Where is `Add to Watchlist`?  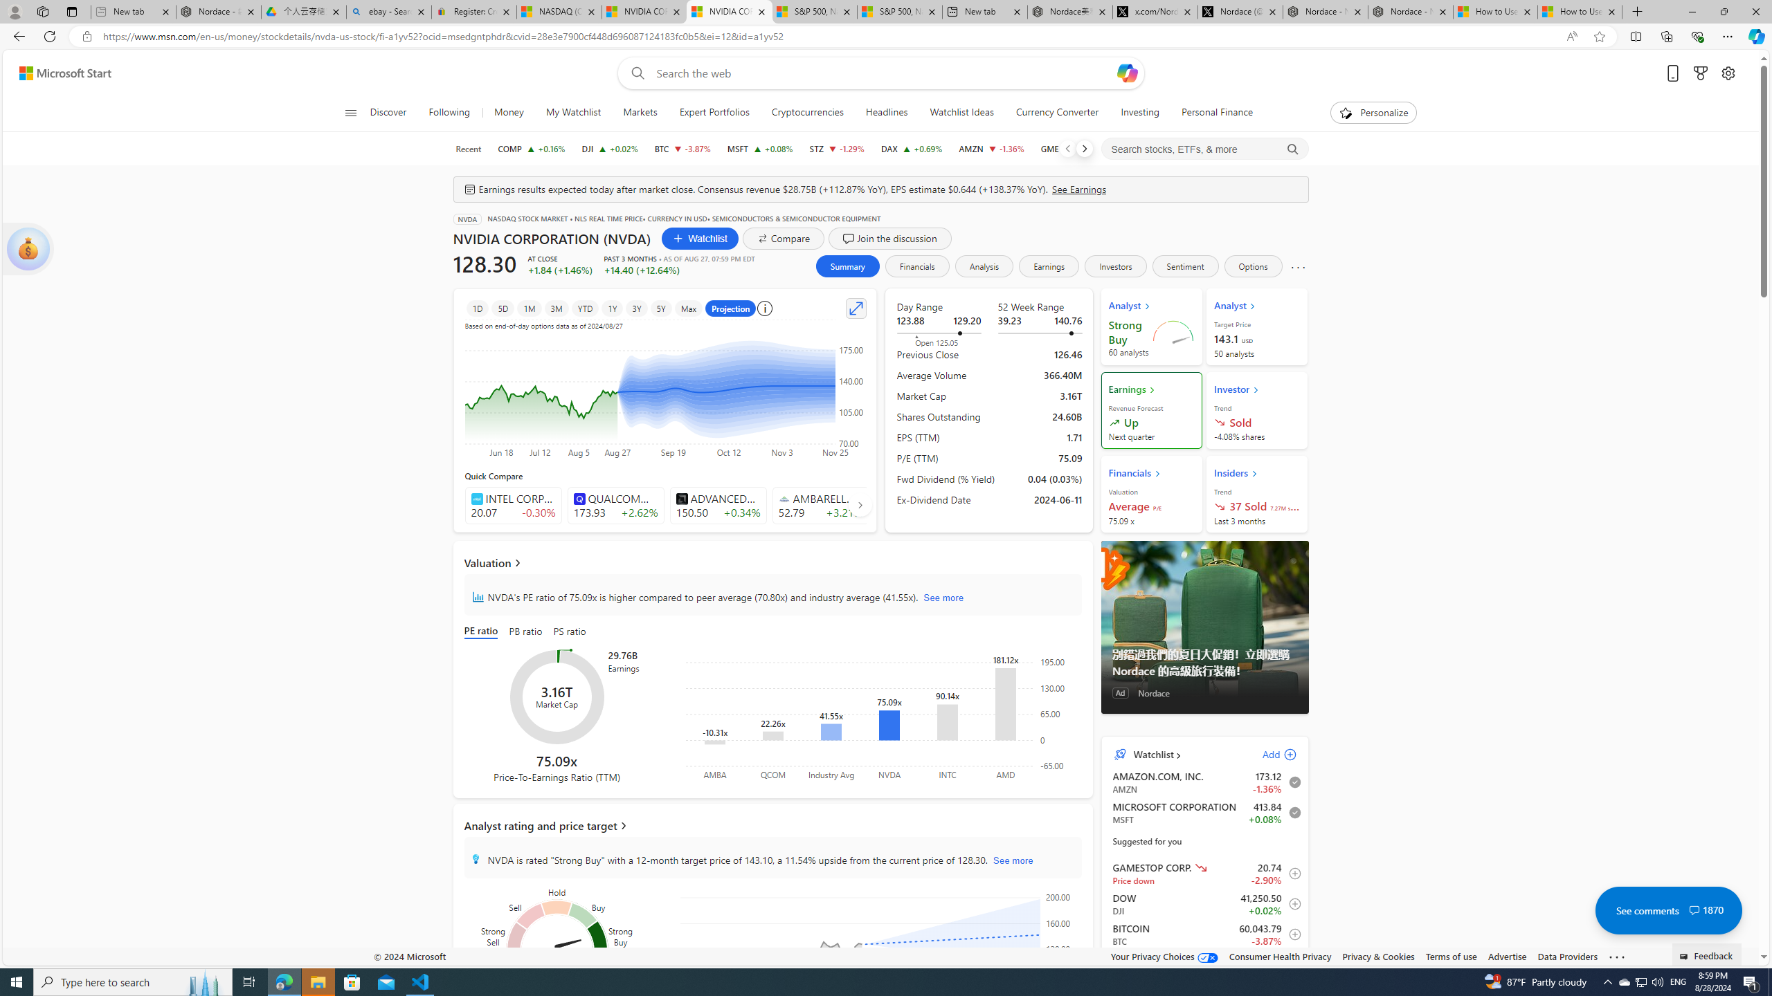
Add to Watchlist is located at coordinates (1292, 965).